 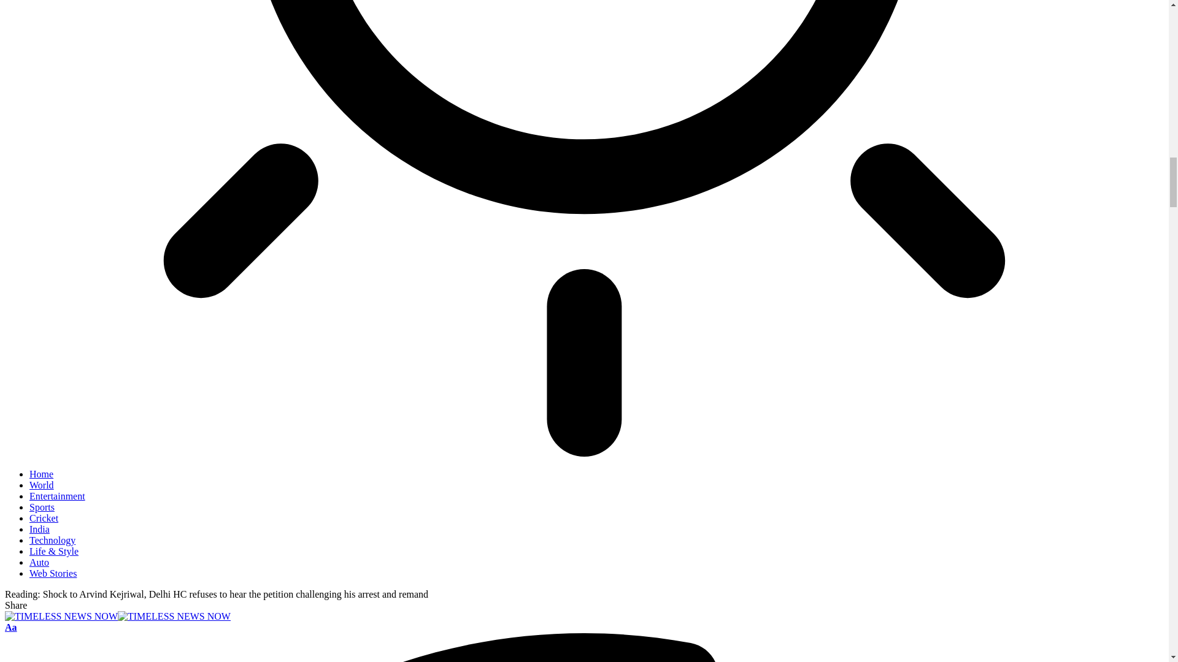 What do you see at coordinates (118, 616) in the screenshot?
I see `TIMELESS NEWS NOW` at bounding box center [118, 616].